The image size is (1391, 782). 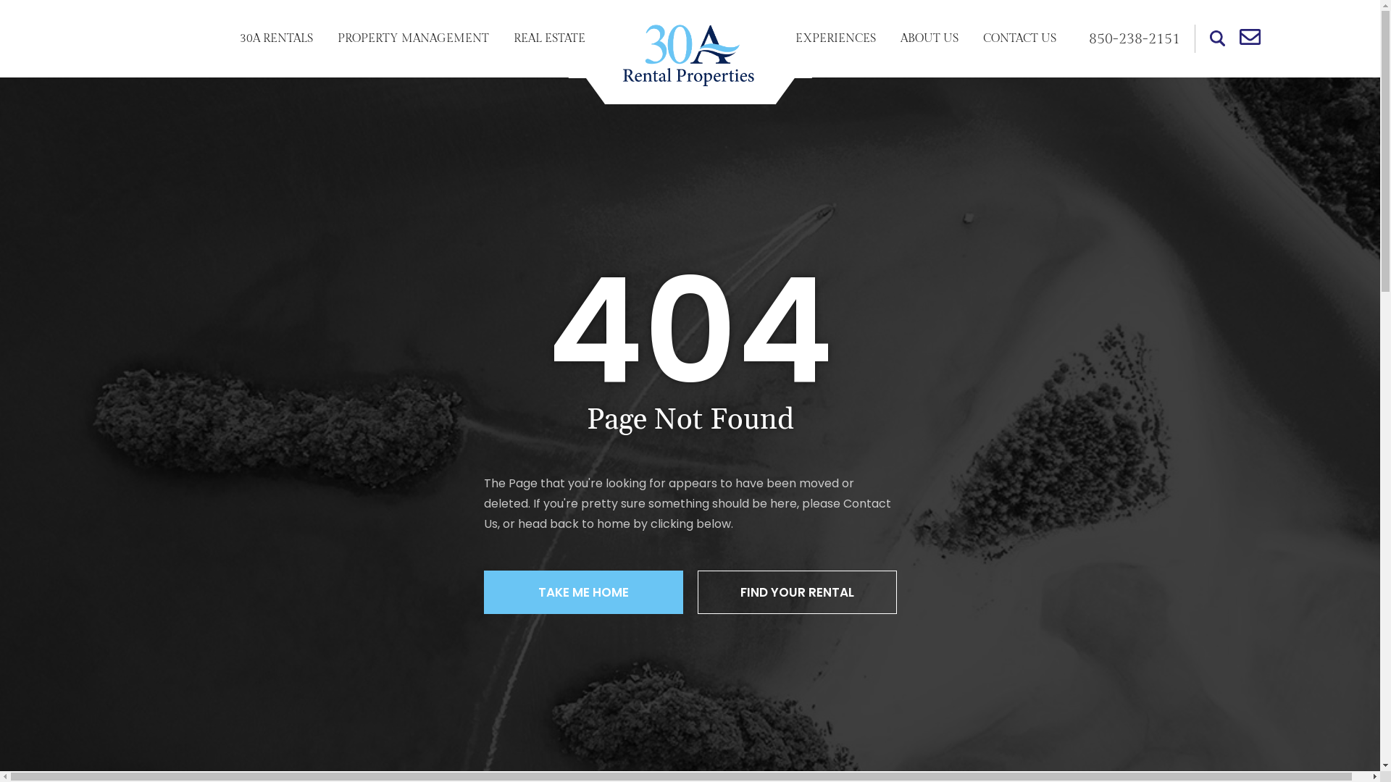 What do you see at coordinates (688, 514) in the screenshot?
I see `Contact Us` at bounding box center [688, 514].